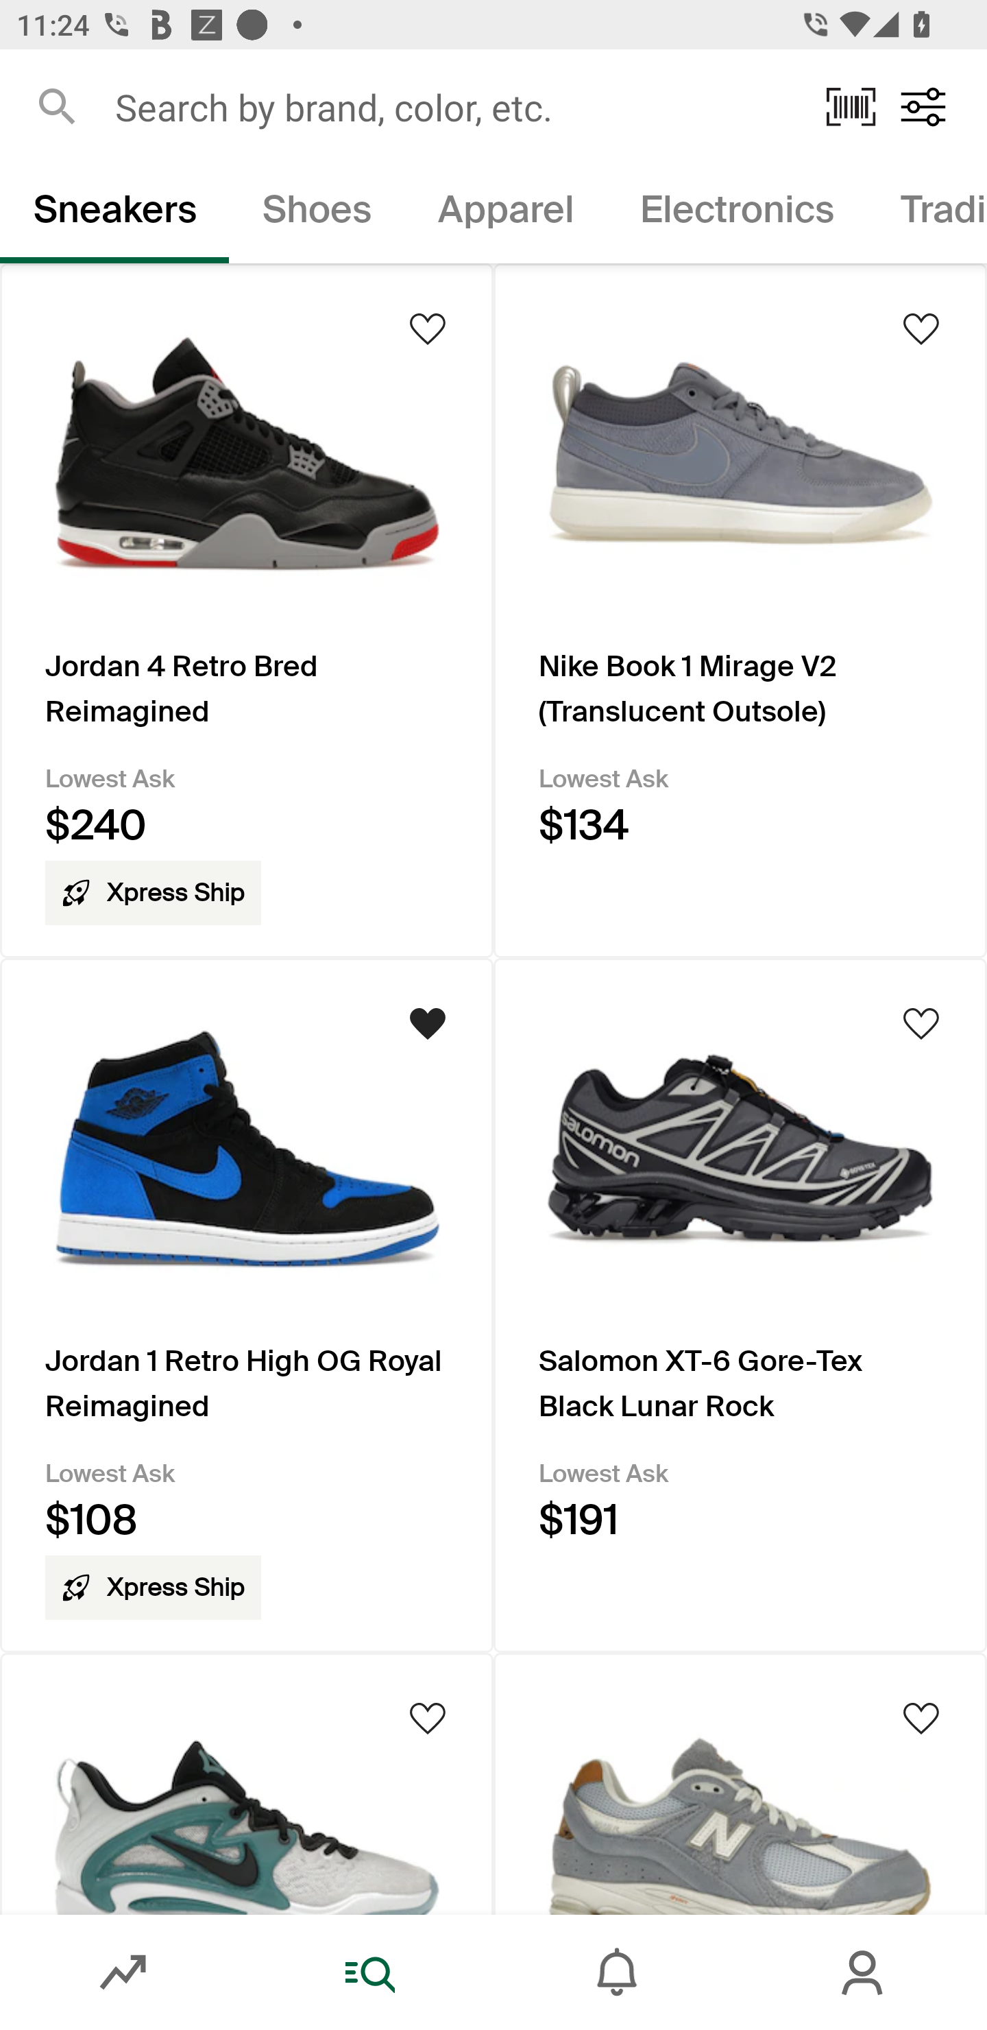 This screenshot has height=2030, width=987. Describe the element at coordinates (736, 214) in the screenshot. I see `Electronics` at that location.